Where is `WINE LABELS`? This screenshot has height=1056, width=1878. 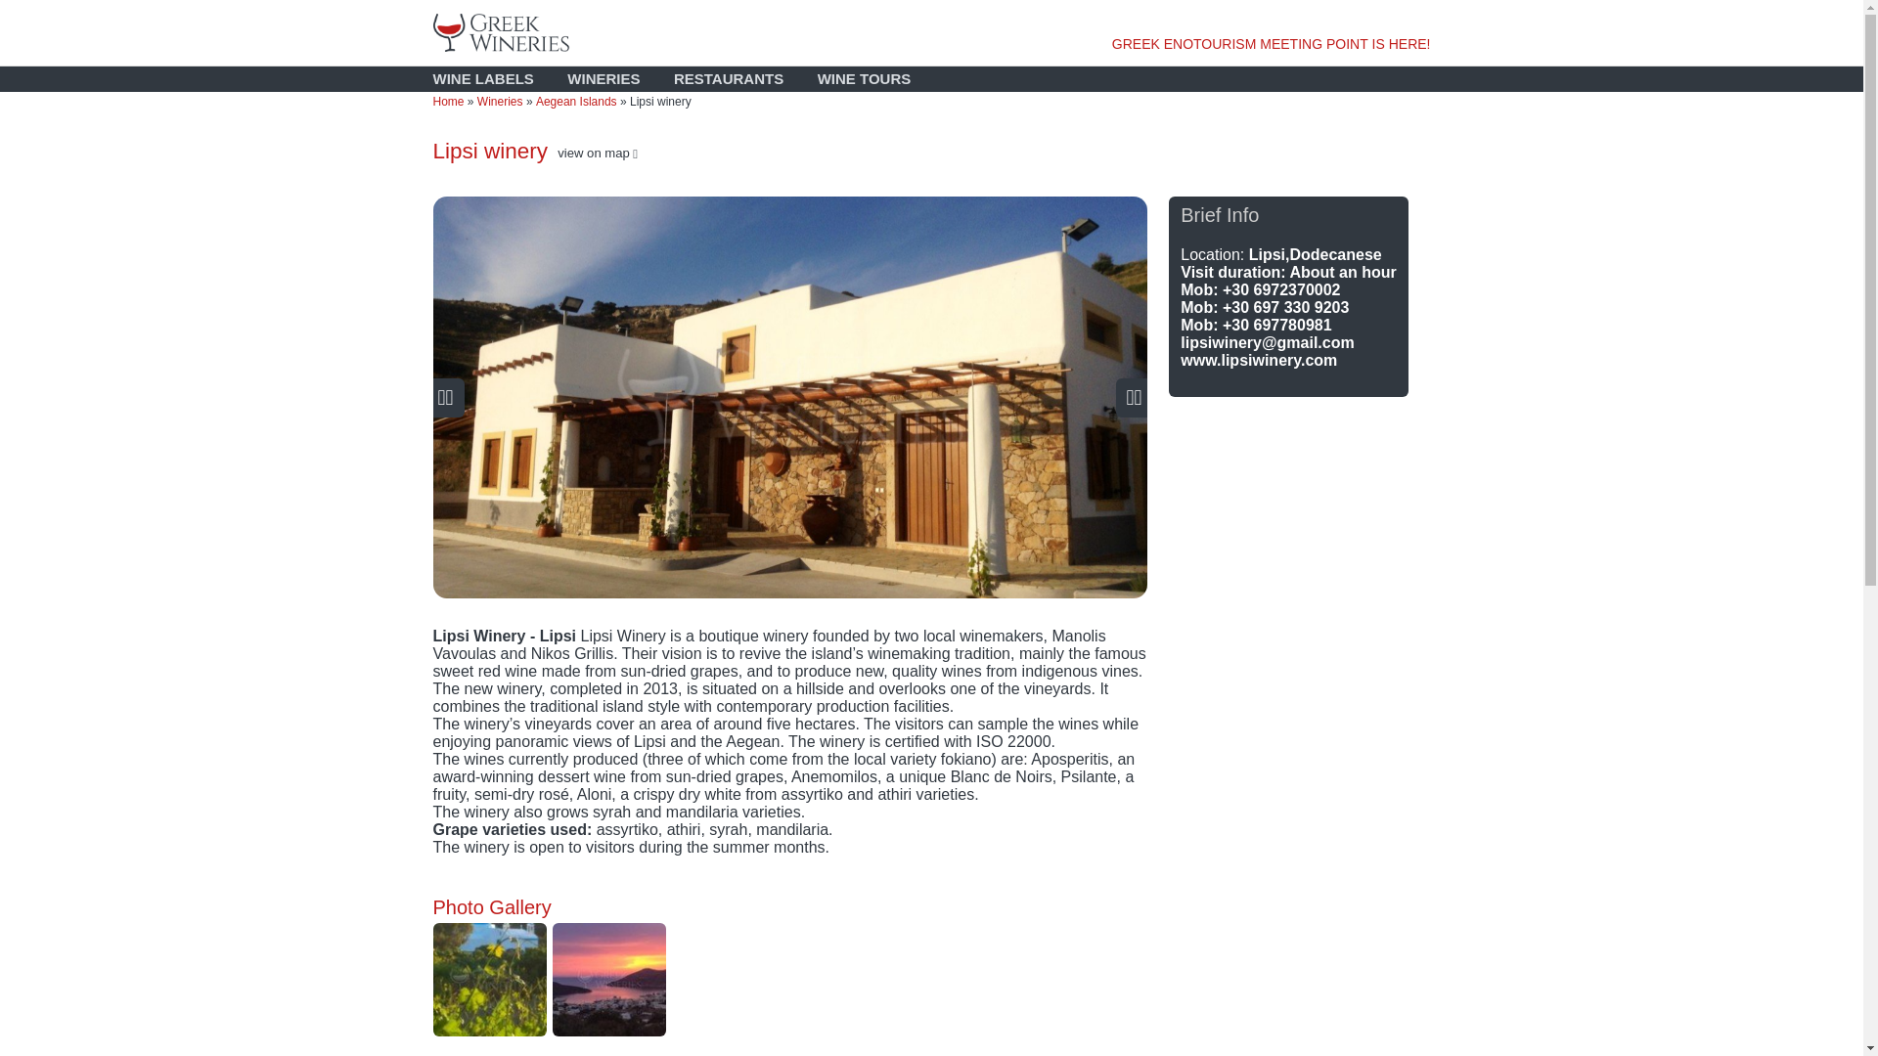
WINE LABELS is located at coordinates (482, 78).